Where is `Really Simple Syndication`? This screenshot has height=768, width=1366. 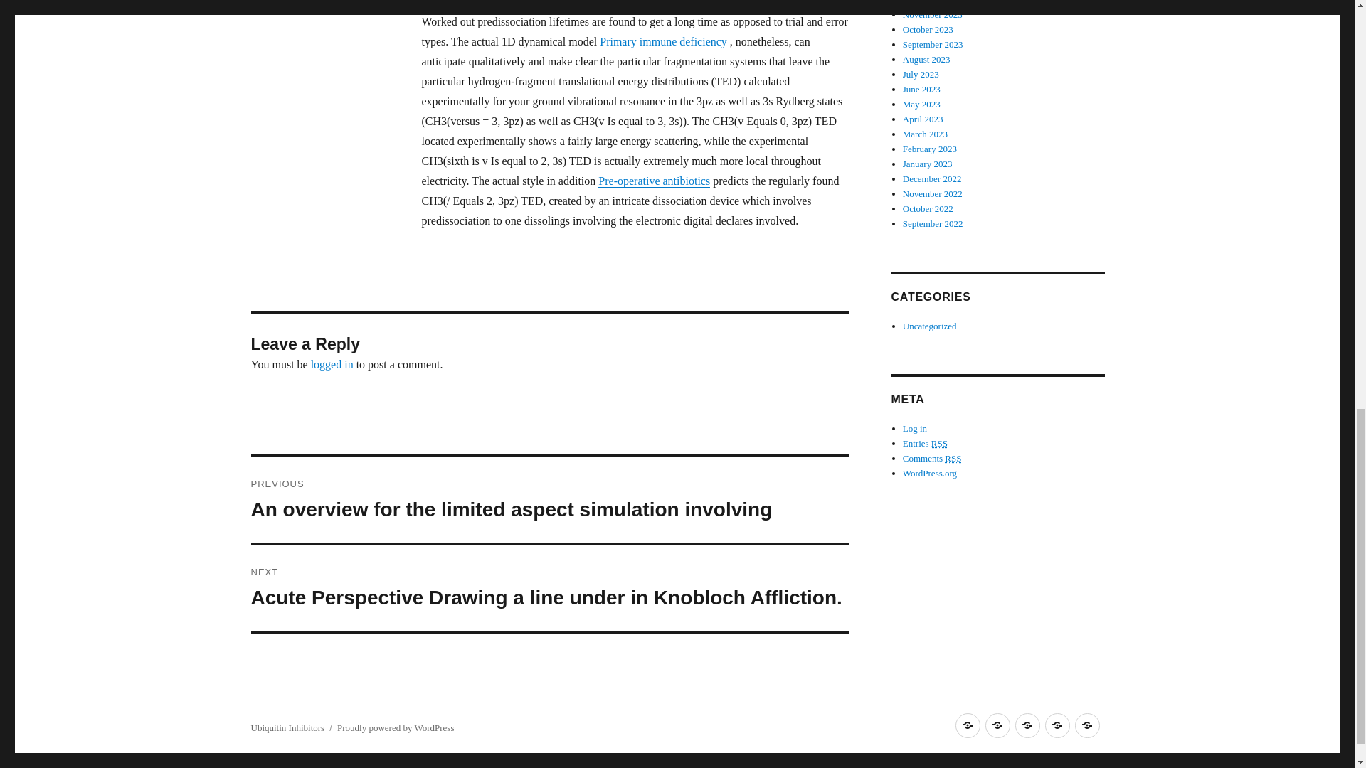
Really Simple Syndication is located at coordinates (939, 443).